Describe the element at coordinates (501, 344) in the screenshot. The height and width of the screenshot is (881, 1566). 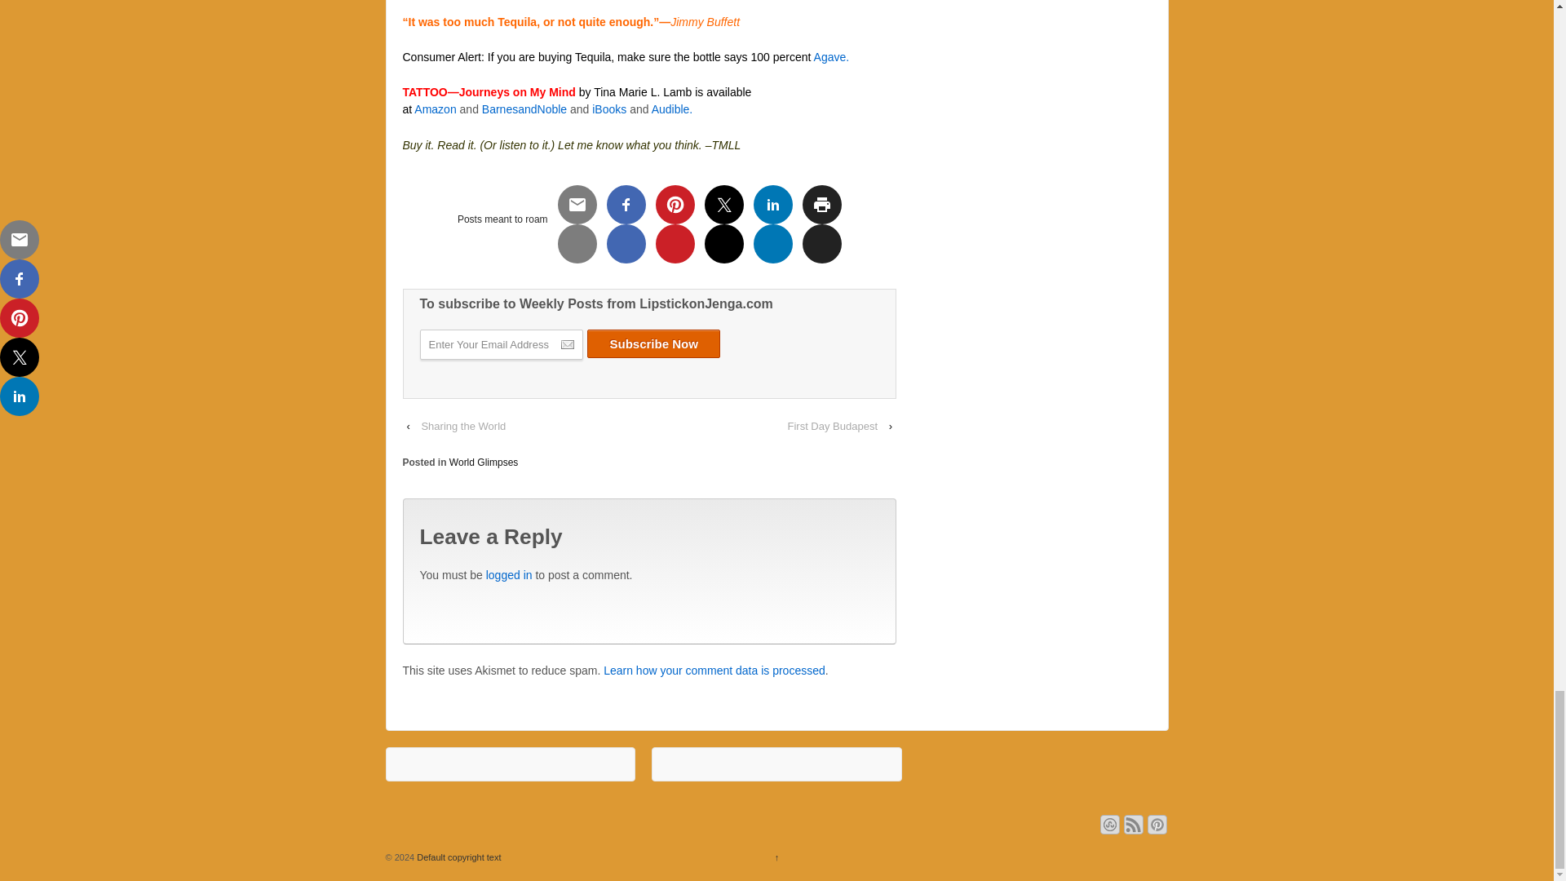
I see `Enter Your Email Address` at that location.